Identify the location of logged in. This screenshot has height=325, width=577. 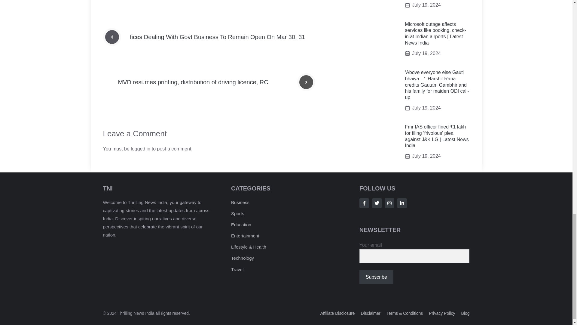
(140, 149).